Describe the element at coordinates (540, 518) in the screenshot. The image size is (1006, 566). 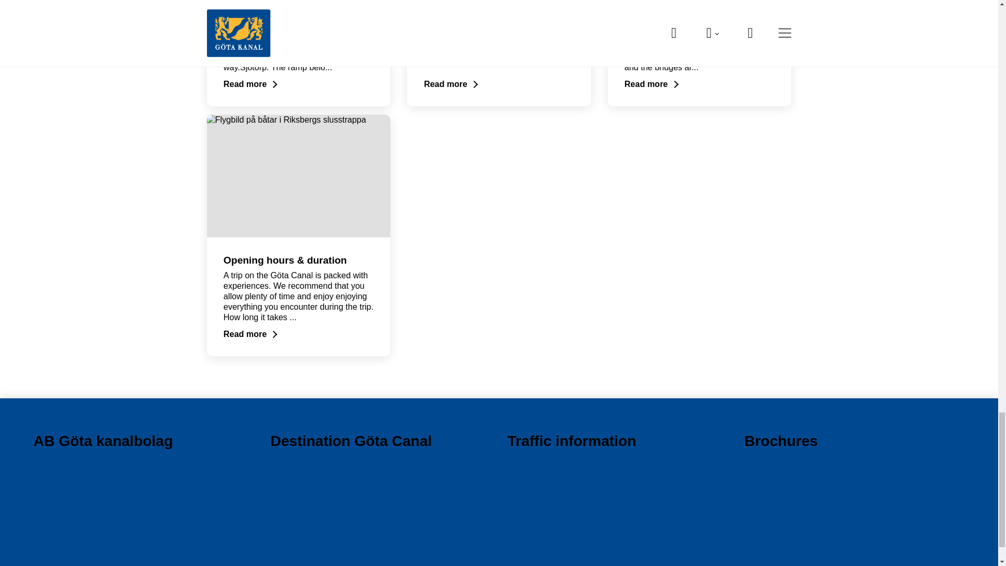
I see `Traffic regulations` at that location.